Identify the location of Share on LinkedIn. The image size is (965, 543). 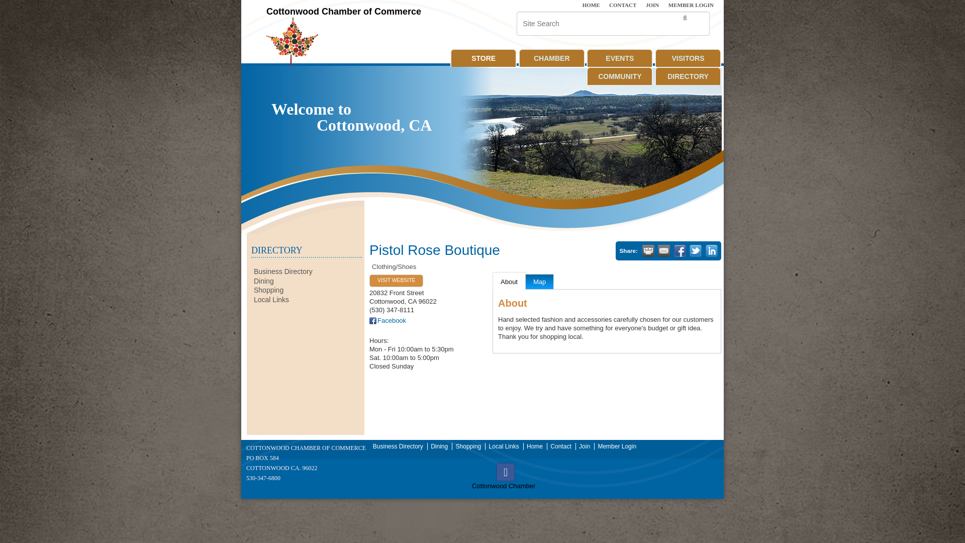
(712, 250).